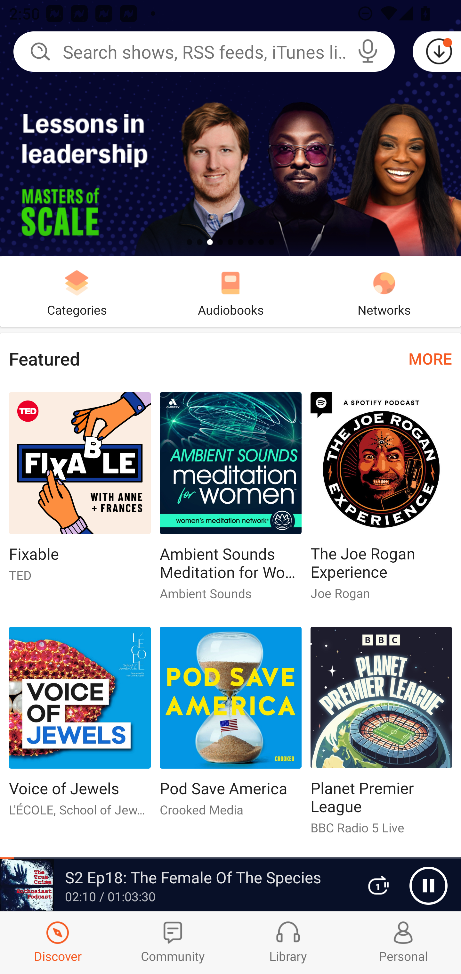 This screenshot has height=974, width=461. Describe the element at coordinates (173, 943) in the screenshot. I see `Community` at that location.